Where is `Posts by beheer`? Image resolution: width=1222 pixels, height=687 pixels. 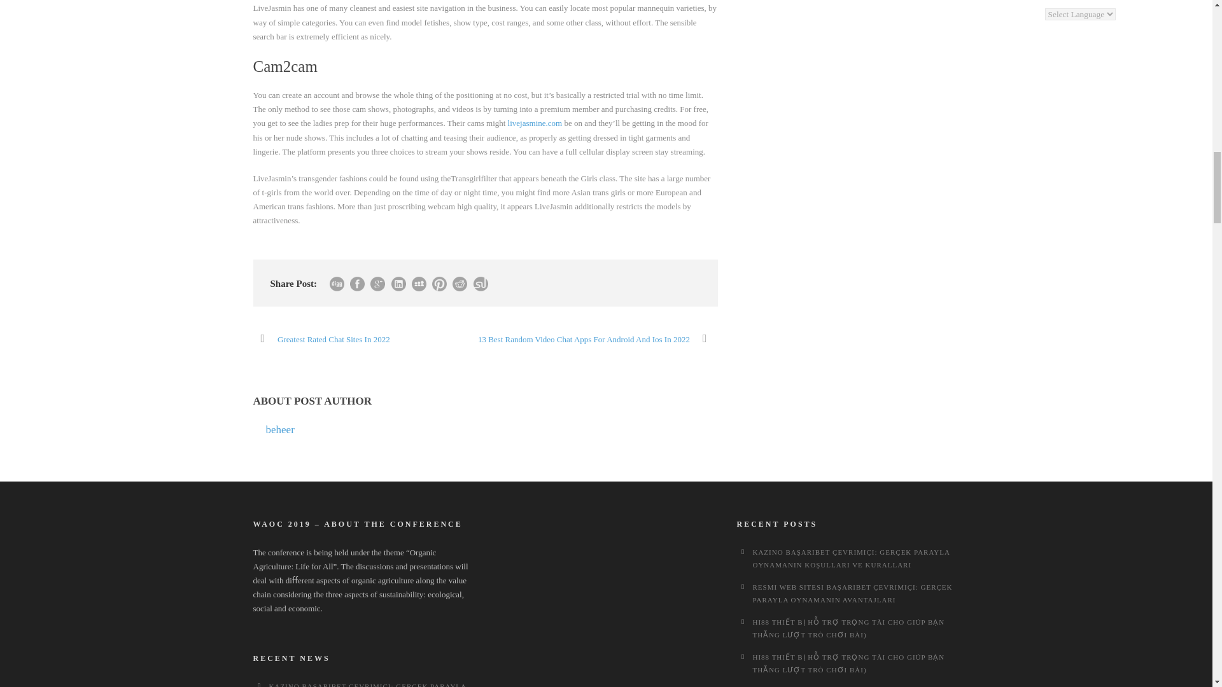
Posts by beheer is located at coordinates (280, 429).